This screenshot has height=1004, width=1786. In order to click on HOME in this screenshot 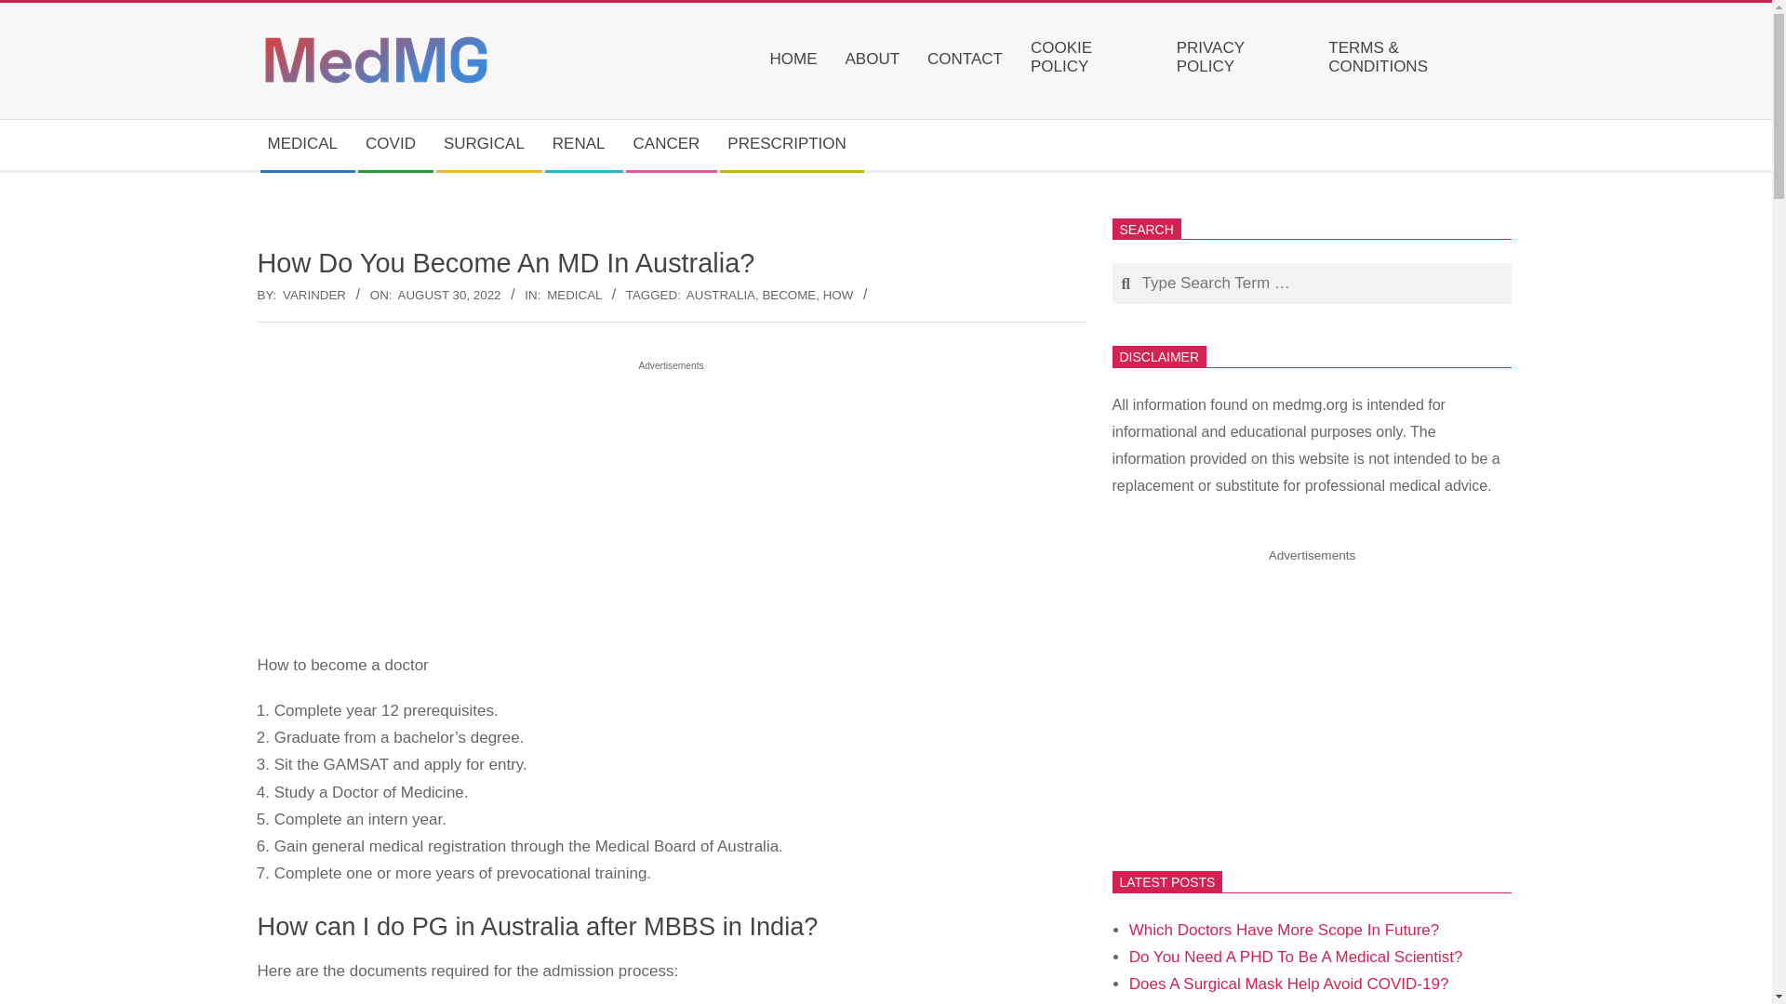, I will do `click(798, 59)`.